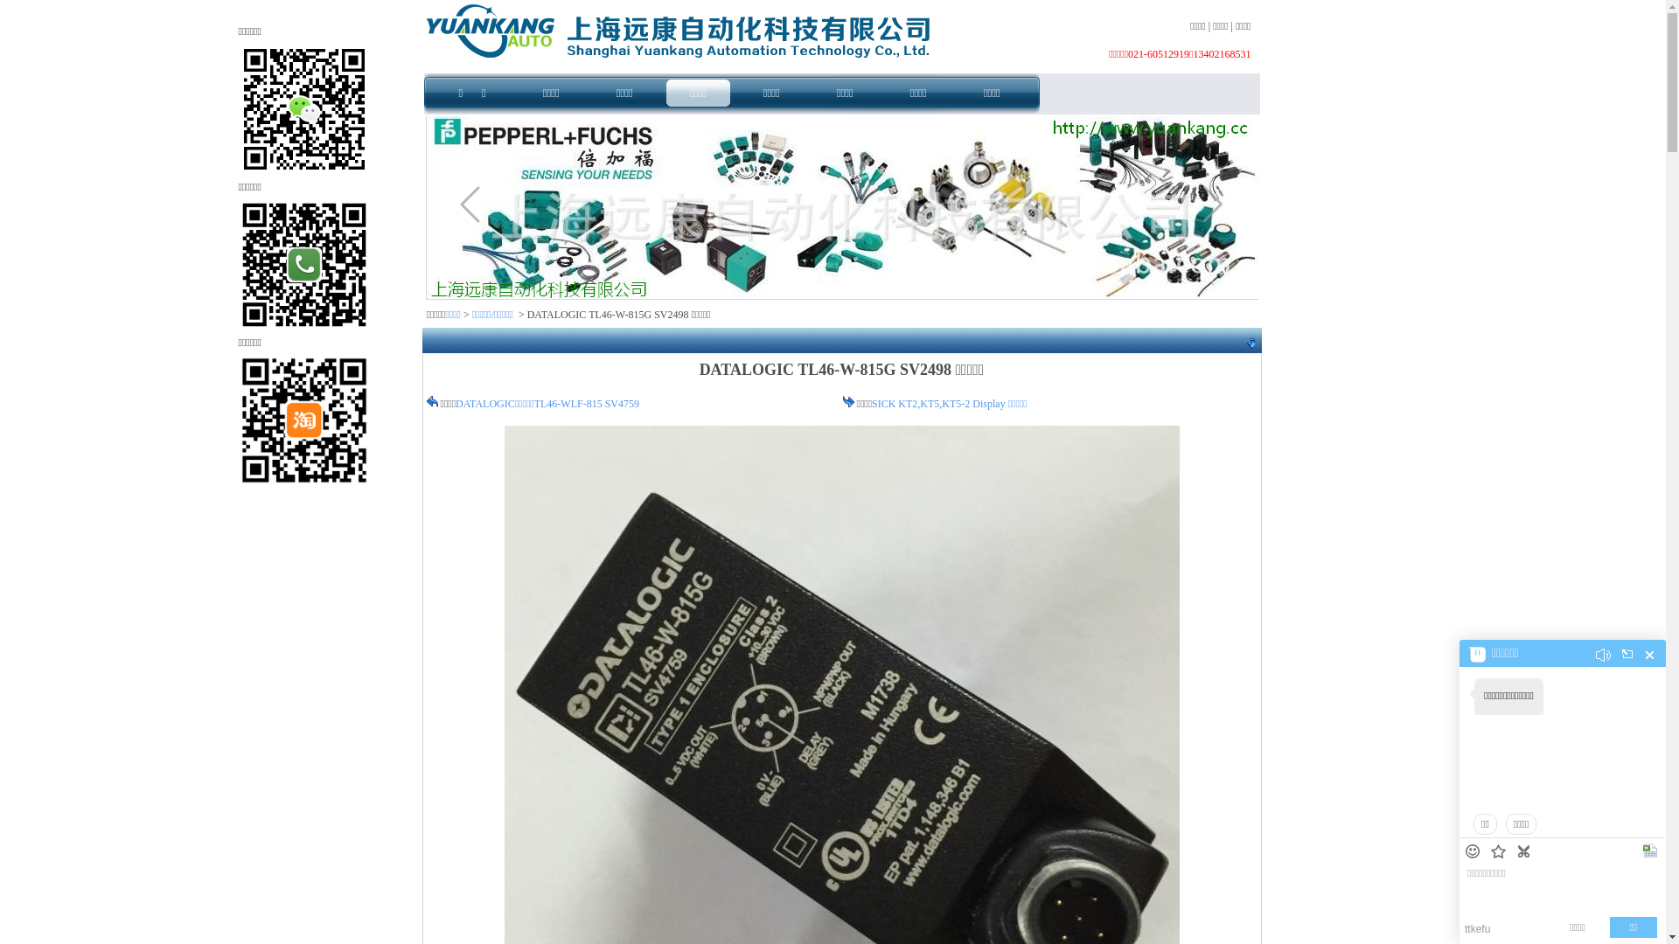 The width and height of the screenshot is (1679, 944). Describe the element at coordinates (1649, 656) in the screenshot. I see ` ` at that location.